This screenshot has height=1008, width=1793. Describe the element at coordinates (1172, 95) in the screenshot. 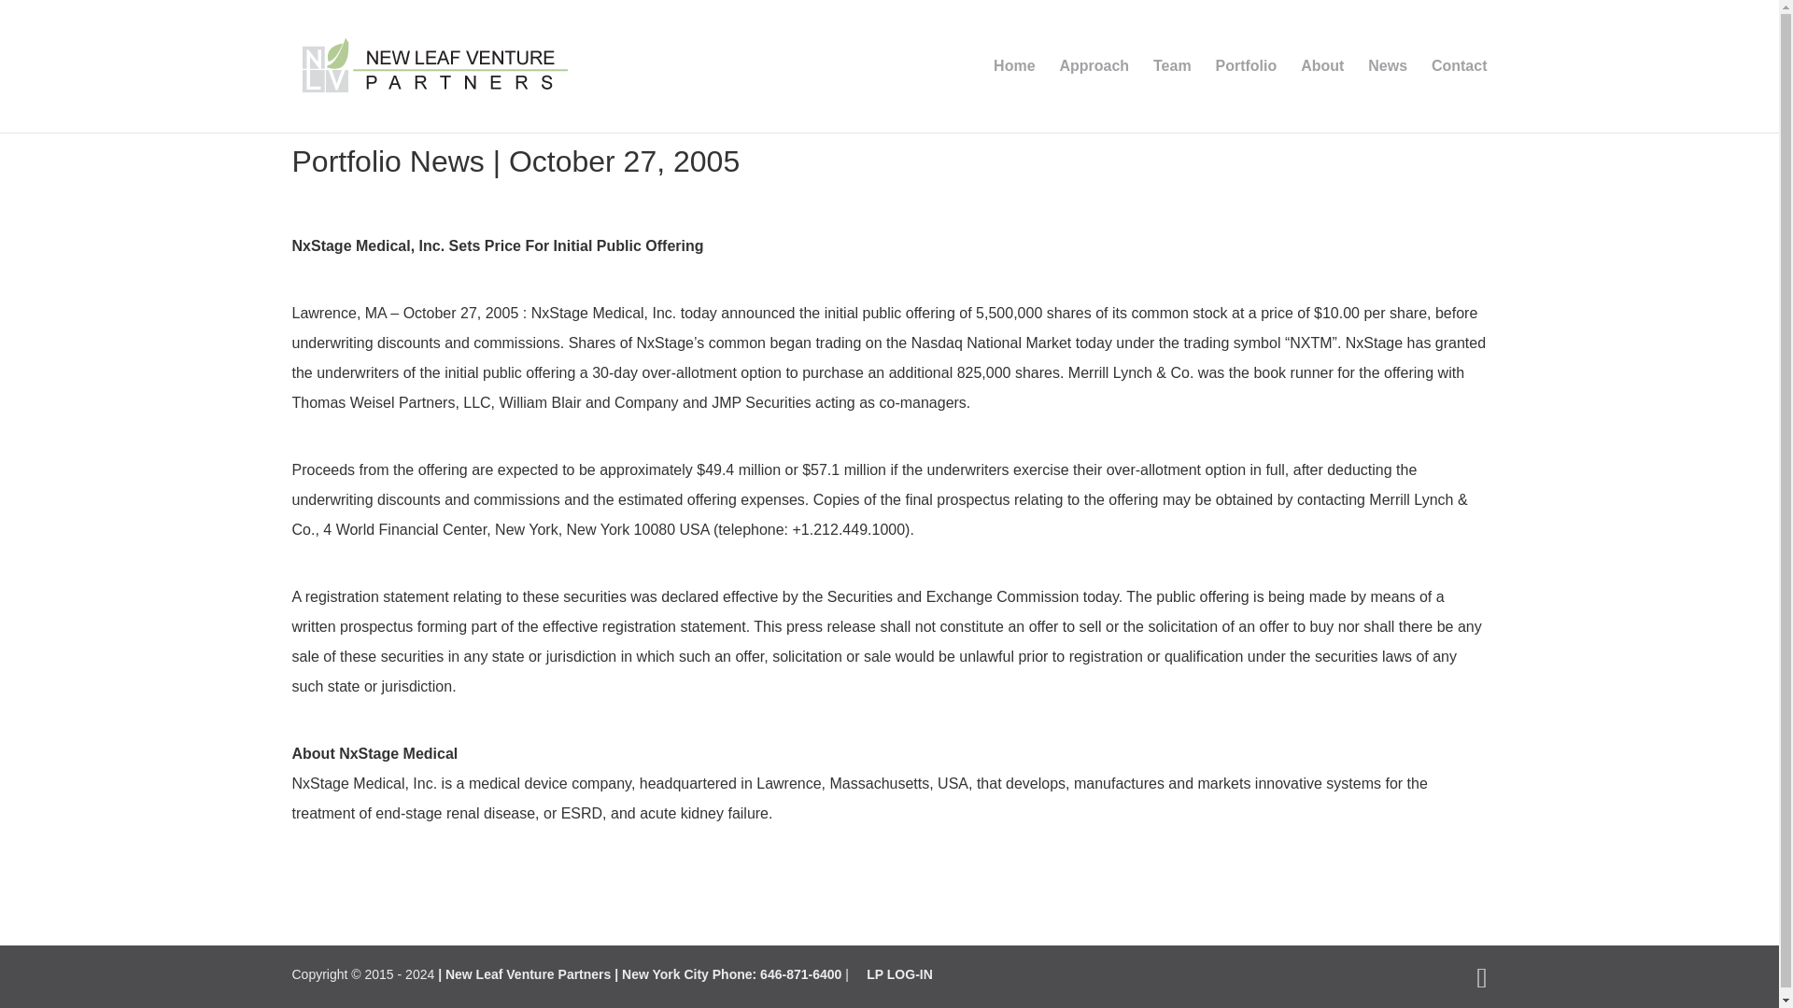

I see `Team` at that location.